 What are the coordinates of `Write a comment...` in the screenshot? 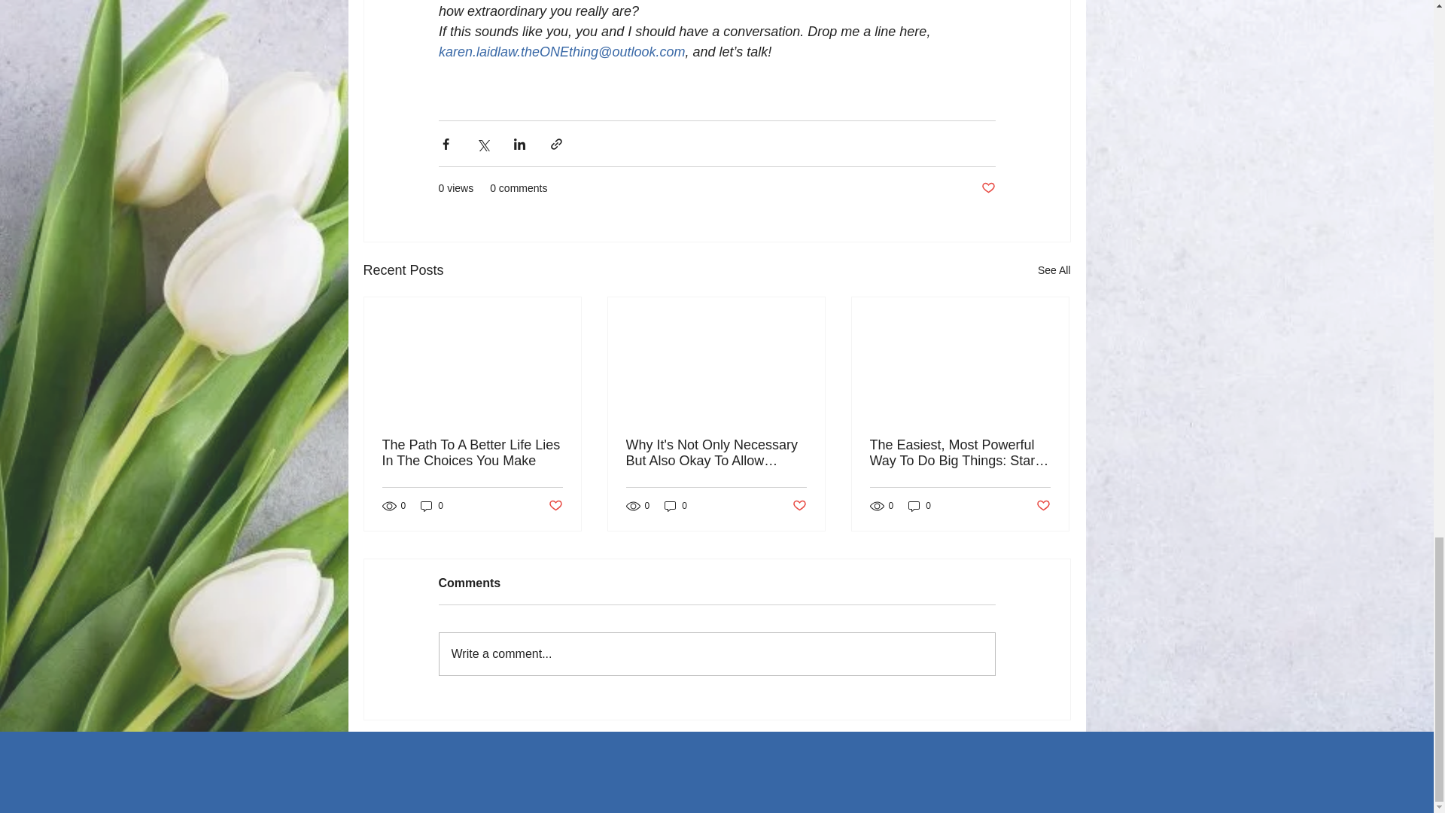 It's located at (716, 654).